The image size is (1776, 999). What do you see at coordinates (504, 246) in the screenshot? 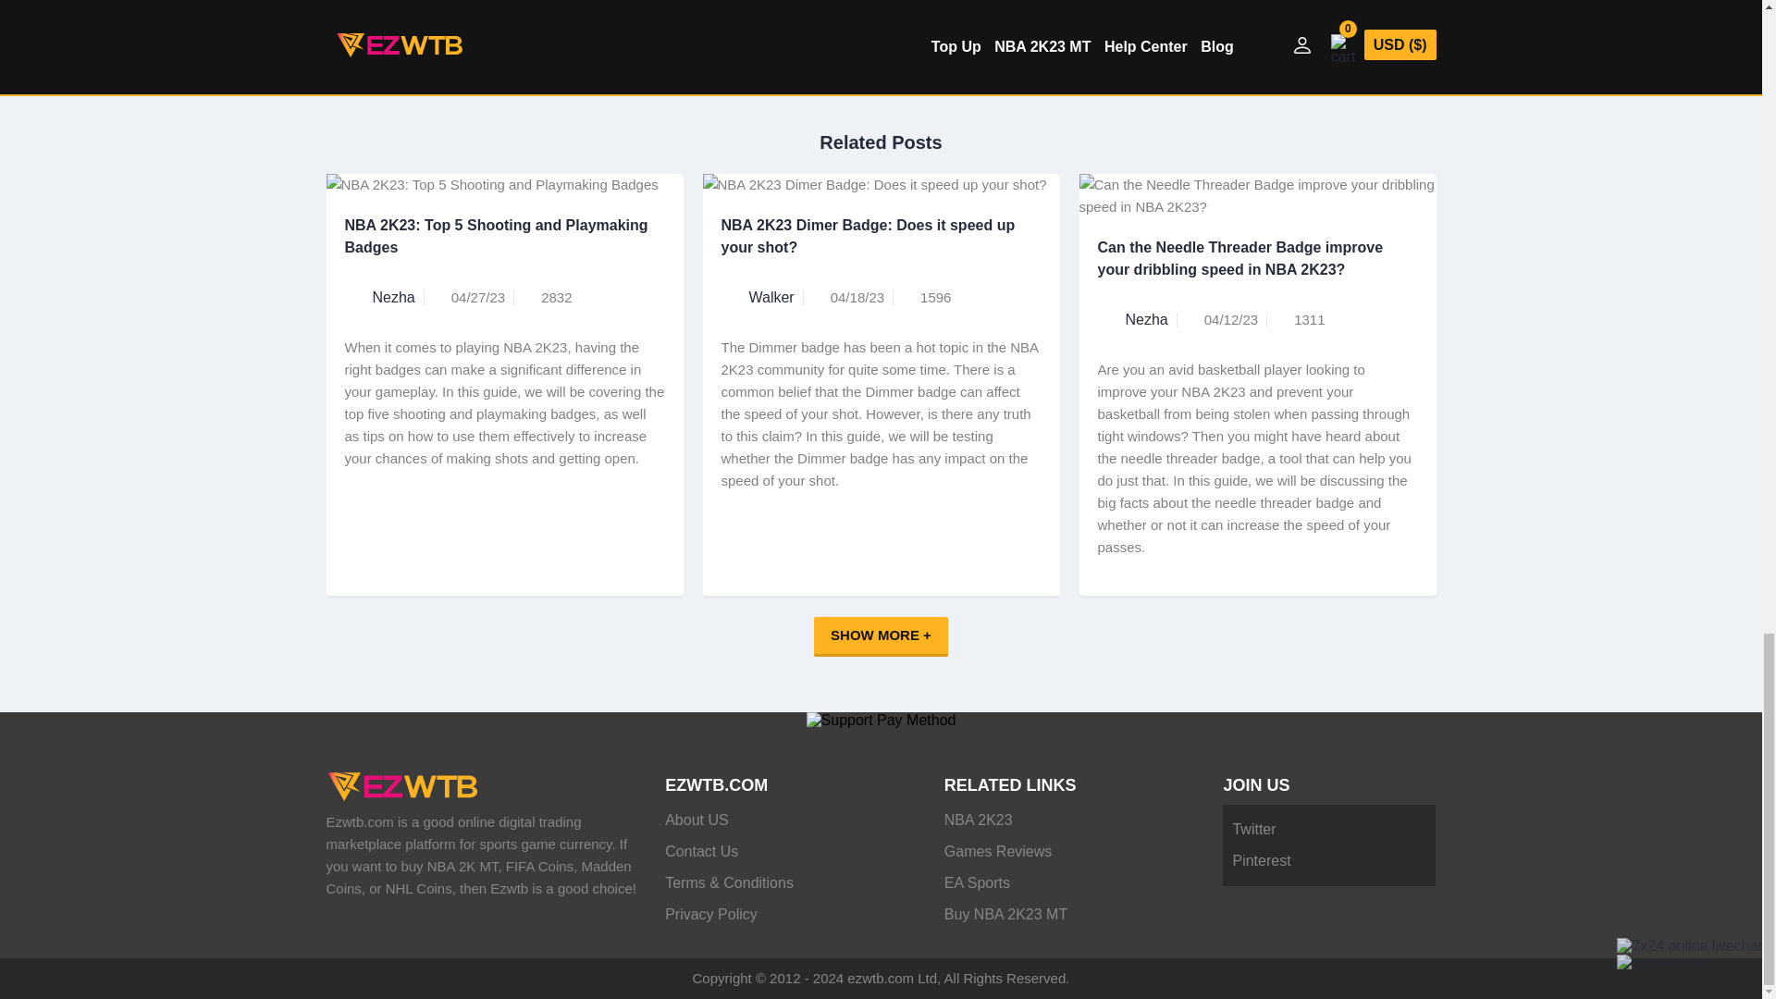
I see `NBA 2K23: Top 5 Shooting and Playmaking Badges` at bounding box center [504, 246].